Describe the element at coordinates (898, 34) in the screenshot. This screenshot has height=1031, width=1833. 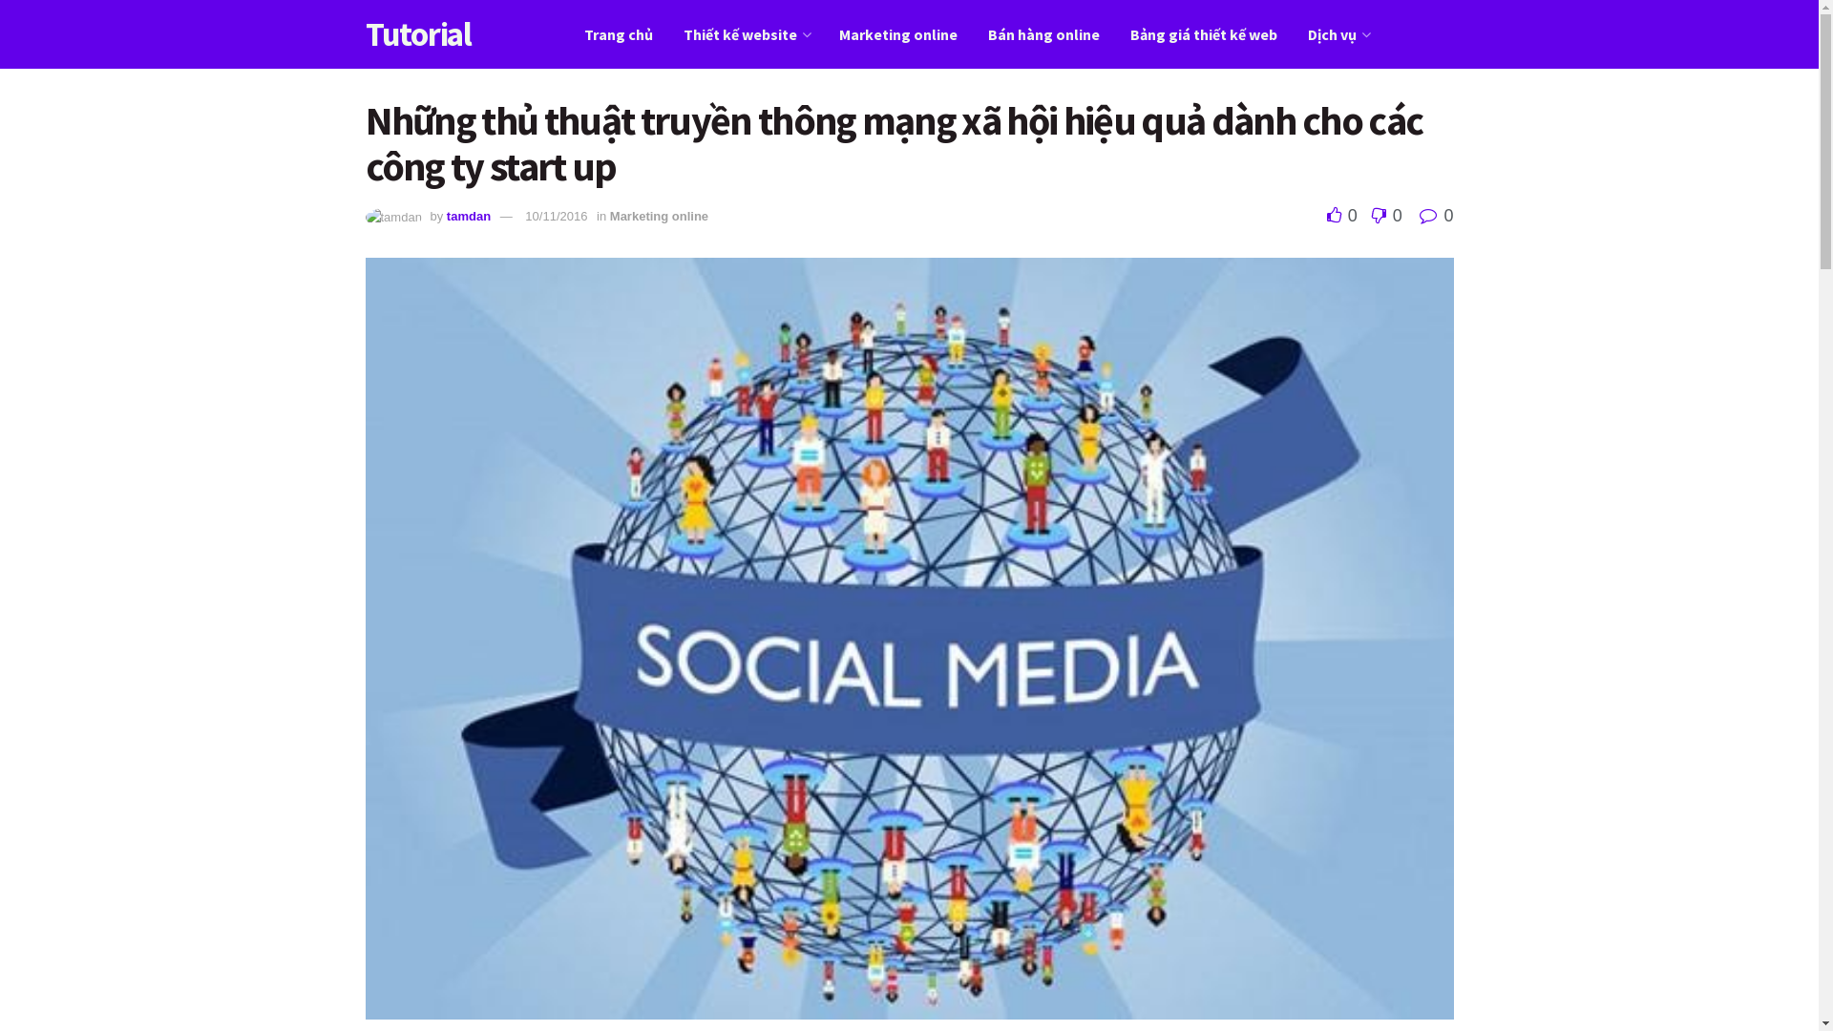
I see `Marketing online` at that location.